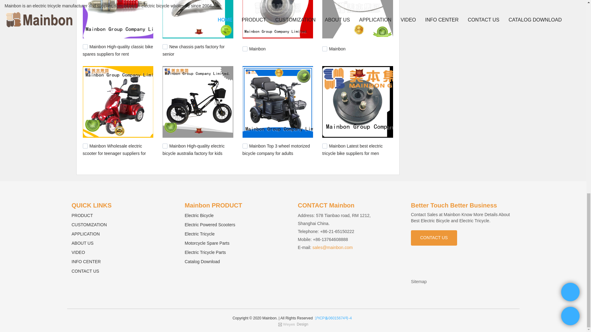 The width and height of the screenshot is (591, 332). Describe the element at coordinates (245, 49) in the screenshot. I see `4796` at that location.